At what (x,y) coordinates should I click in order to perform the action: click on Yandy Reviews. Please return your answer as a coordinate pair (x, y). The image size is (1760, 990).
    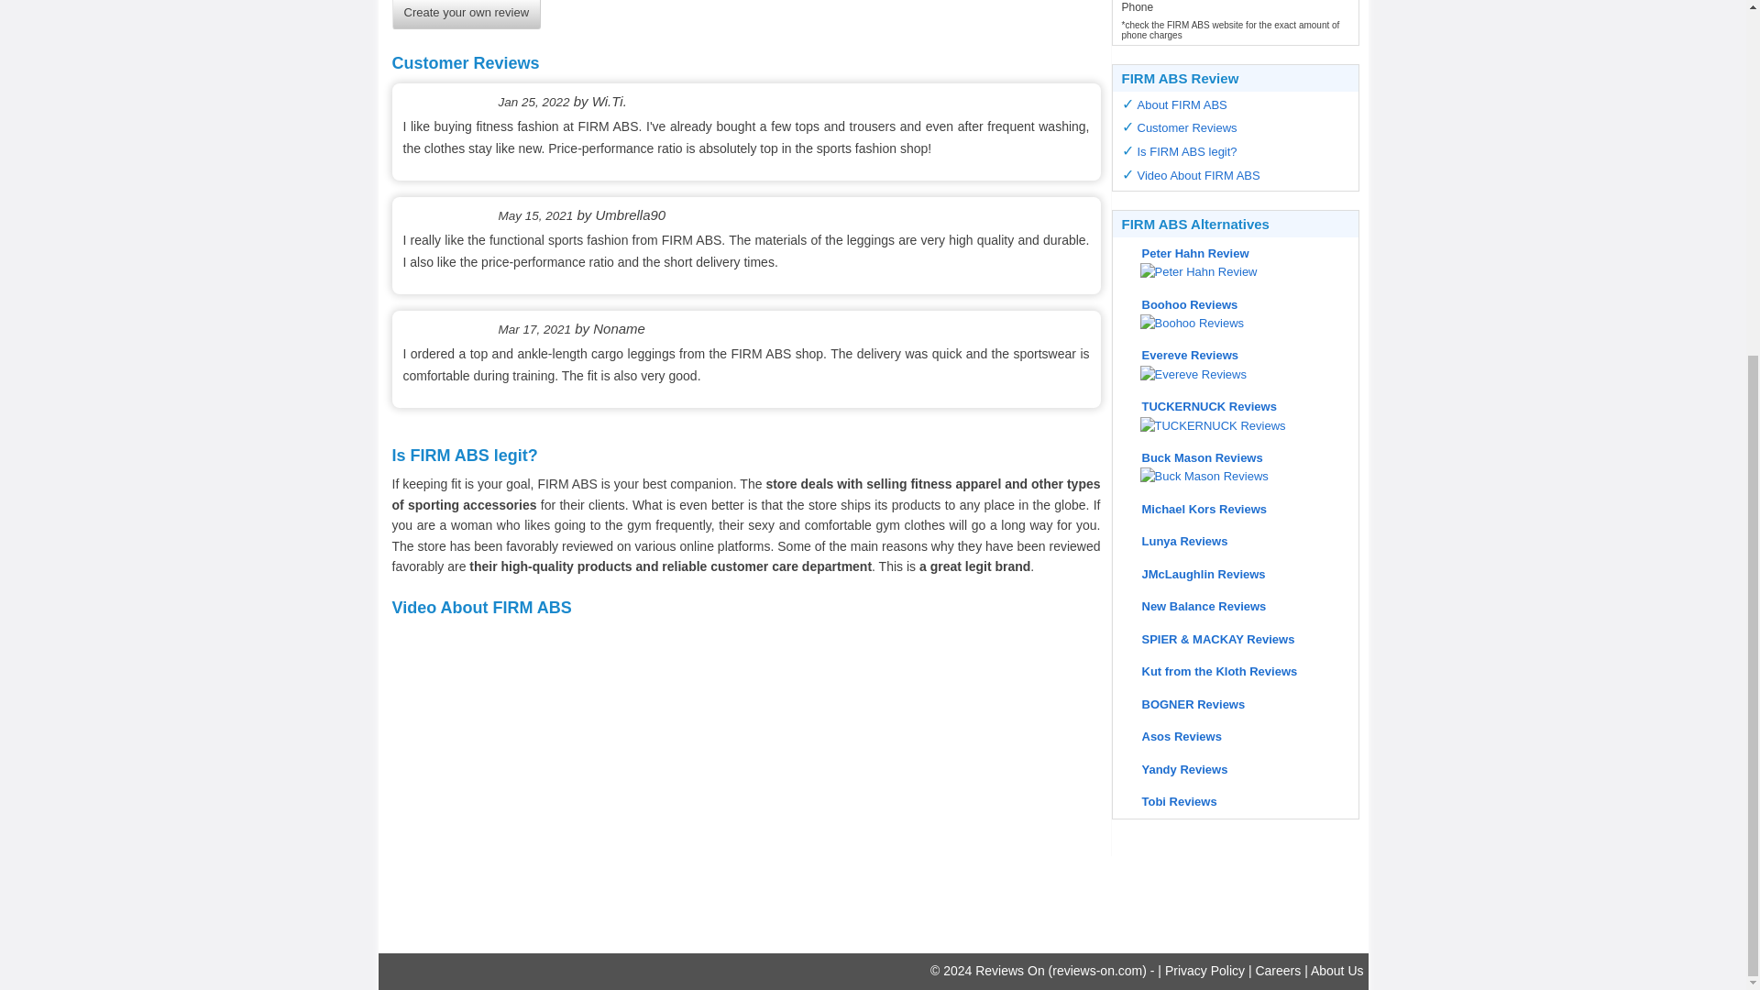
    Looking at the image, I should click on (1170, 768).